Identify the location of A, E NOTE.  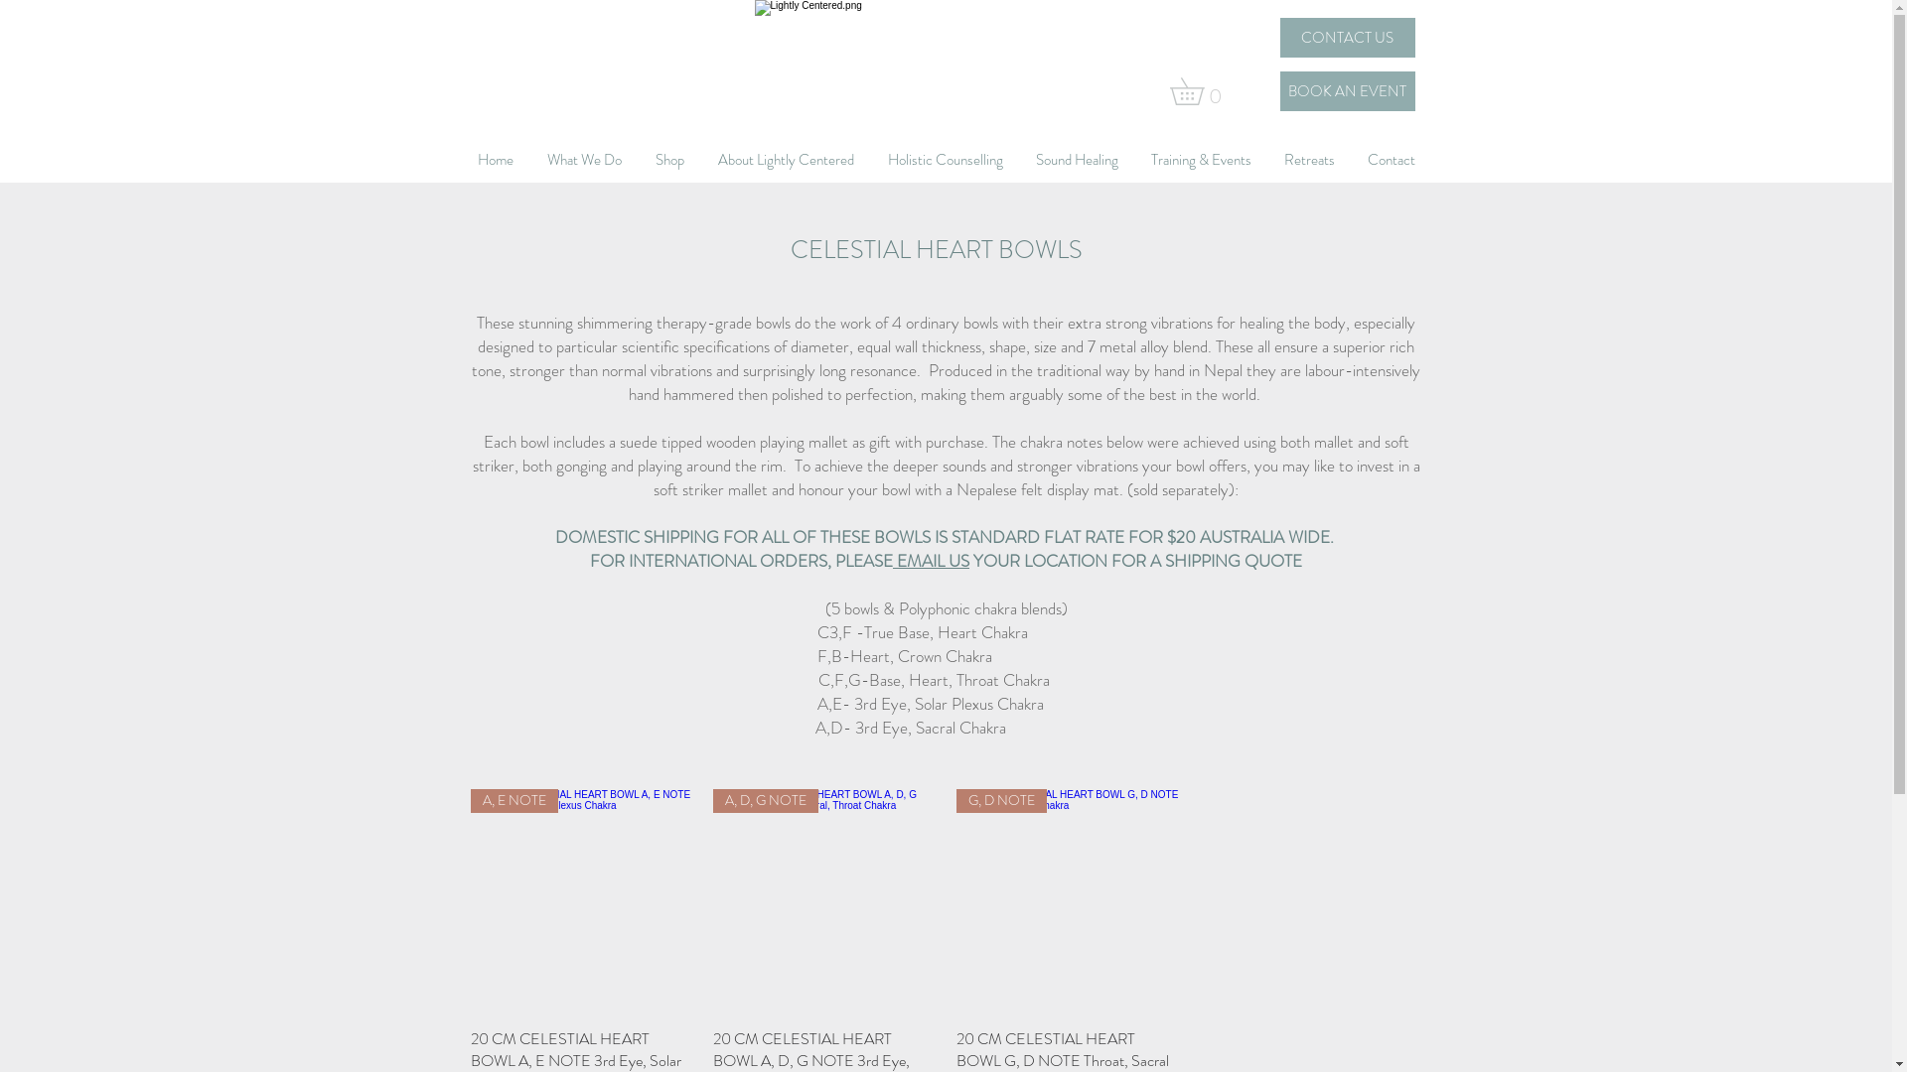
(582, 901).